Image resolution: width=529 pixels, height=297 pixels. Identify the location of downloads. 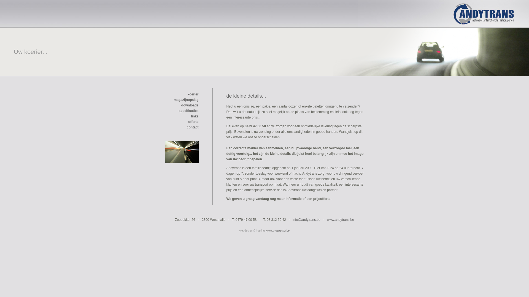
(190, 105).